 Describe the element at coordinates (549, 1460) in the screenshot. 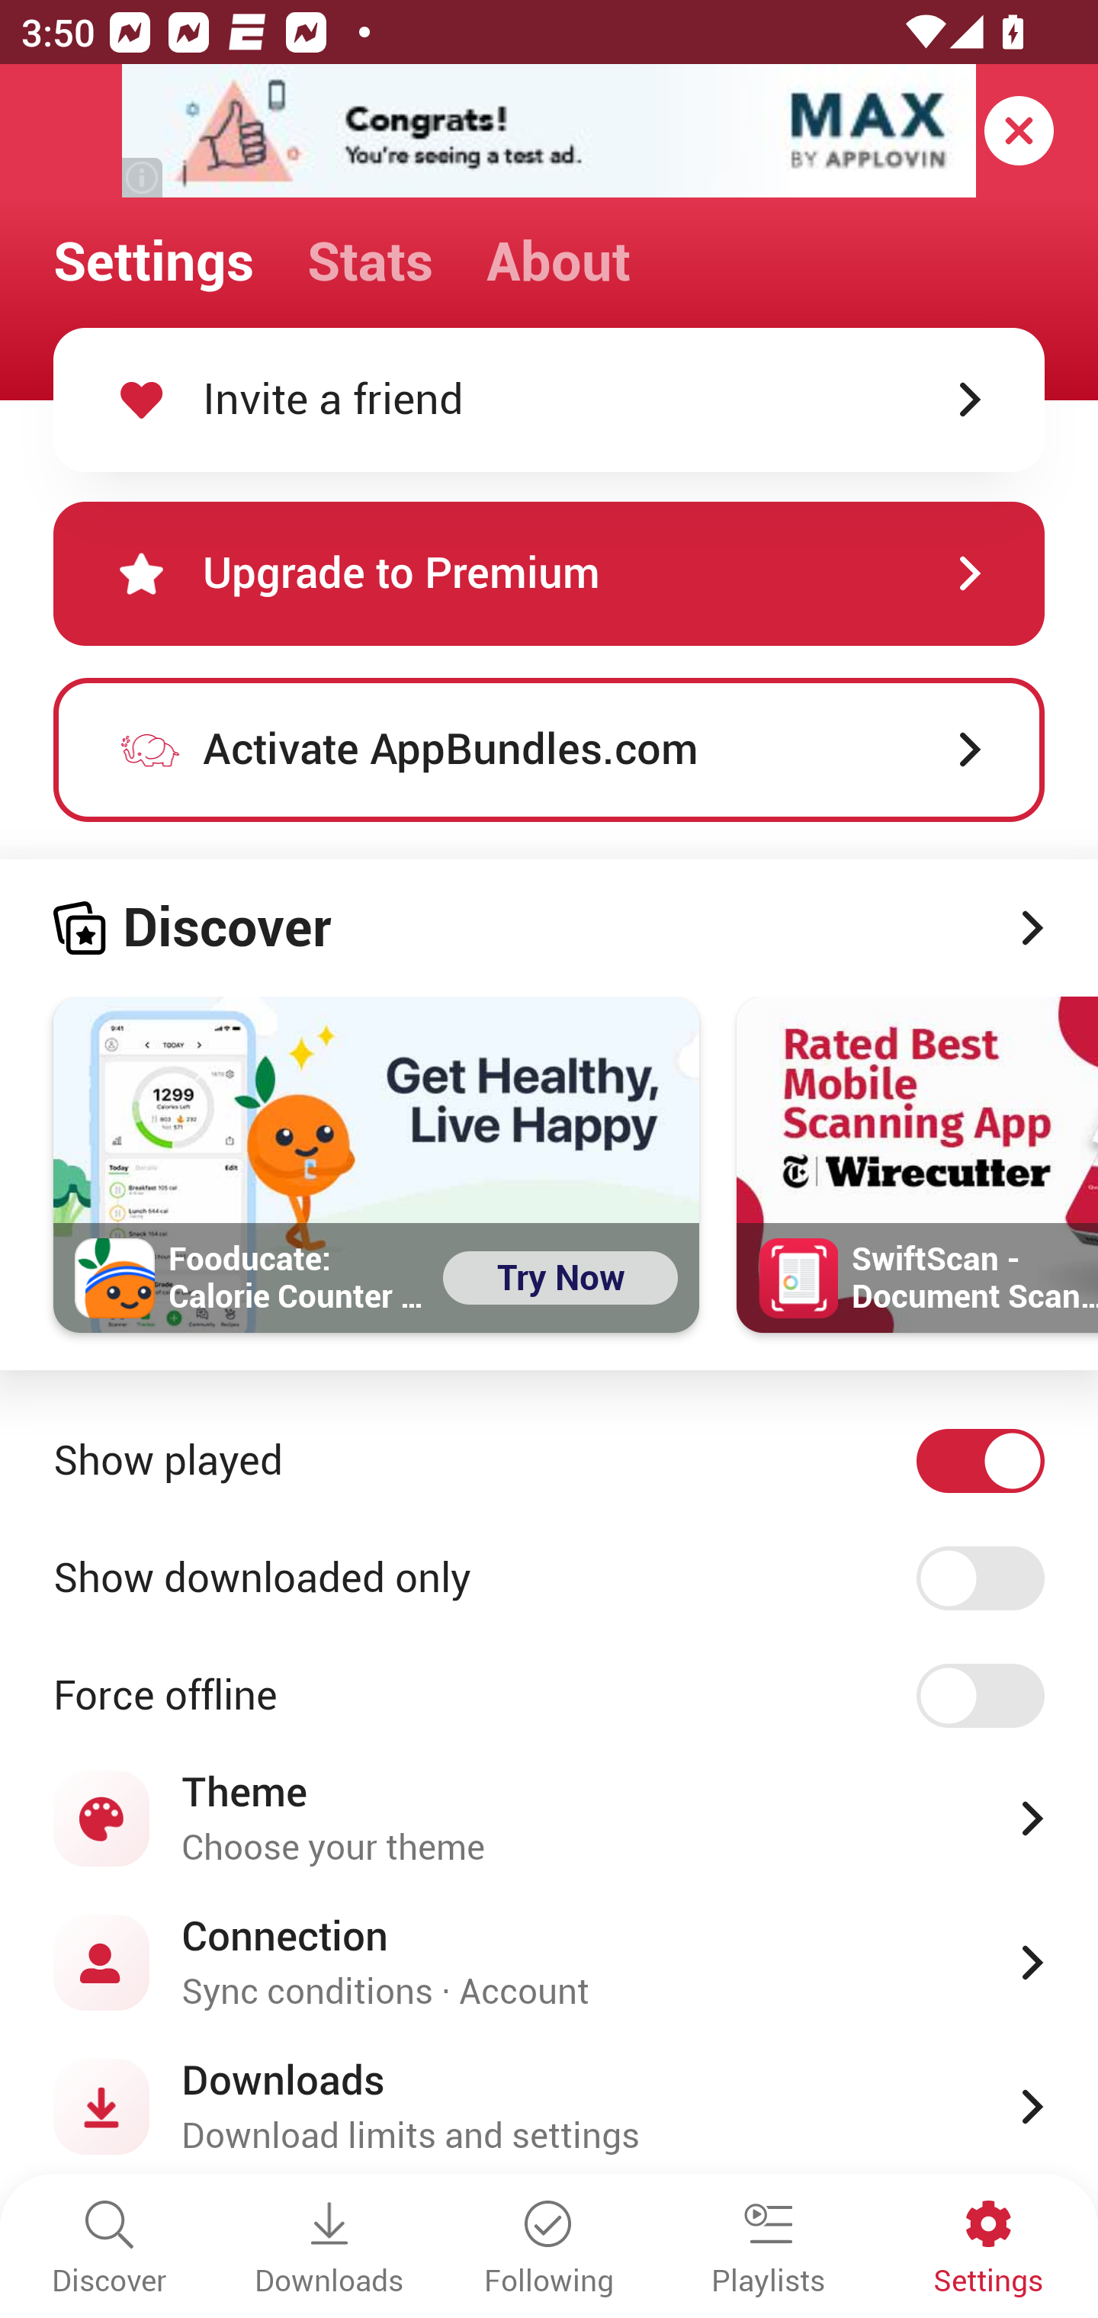

I see `Show played` at that location.